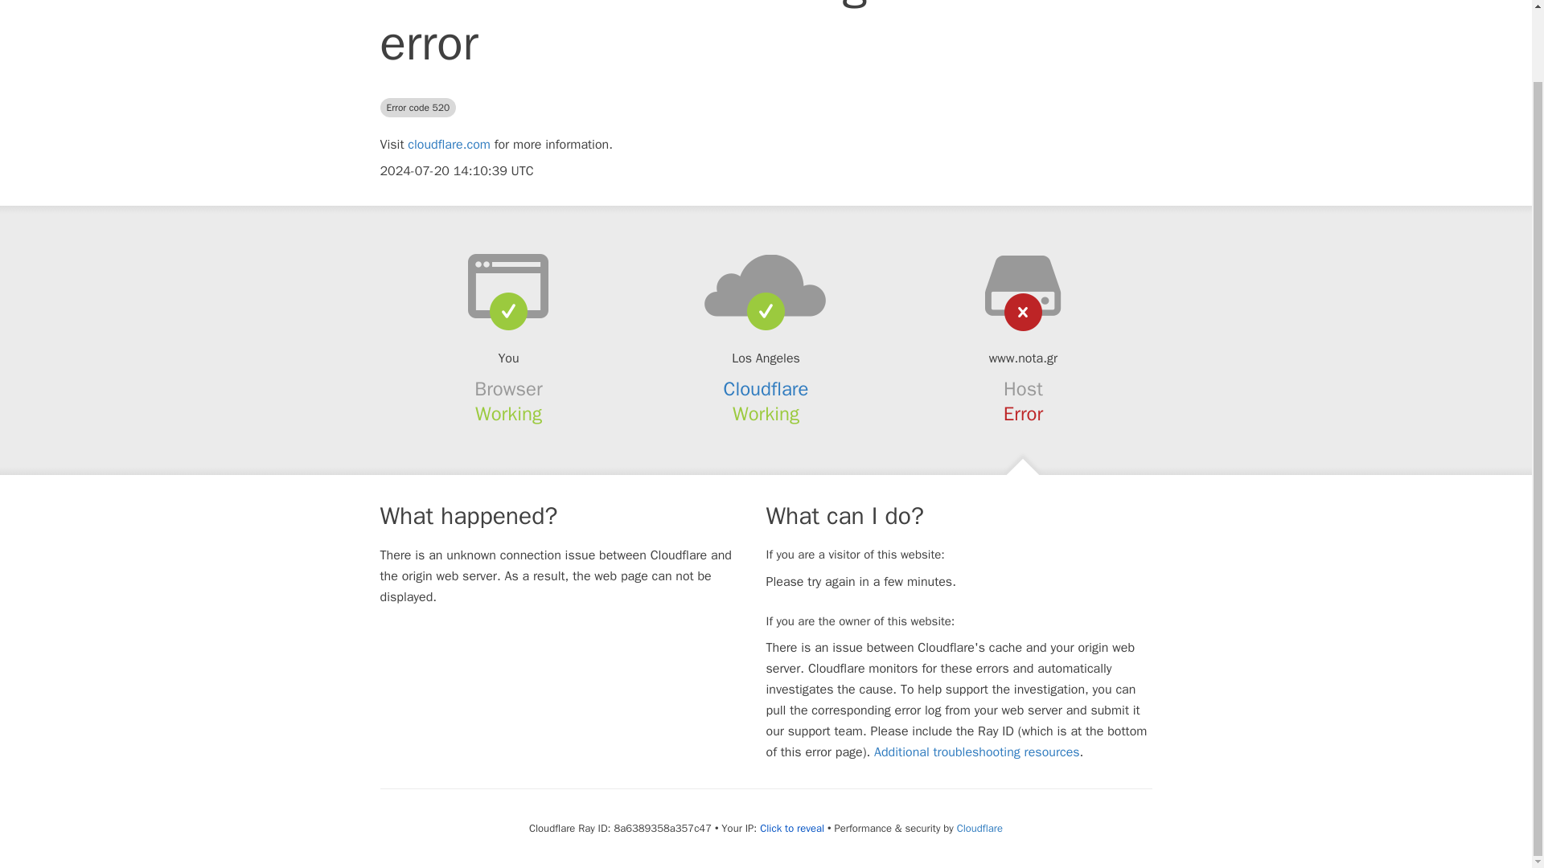  What do you see at coordinates (976, 752) in the screenshot?
I see `Additional troubleshooting resources` at bounding box center [976, 752].